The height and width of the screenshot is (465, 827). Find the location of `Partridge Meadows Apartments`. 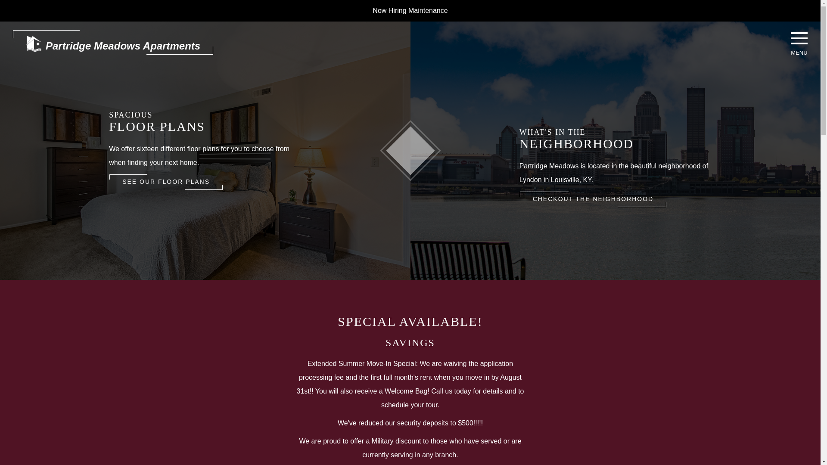

Partridge Meadows Apartments is located at coordinates (113, 42).